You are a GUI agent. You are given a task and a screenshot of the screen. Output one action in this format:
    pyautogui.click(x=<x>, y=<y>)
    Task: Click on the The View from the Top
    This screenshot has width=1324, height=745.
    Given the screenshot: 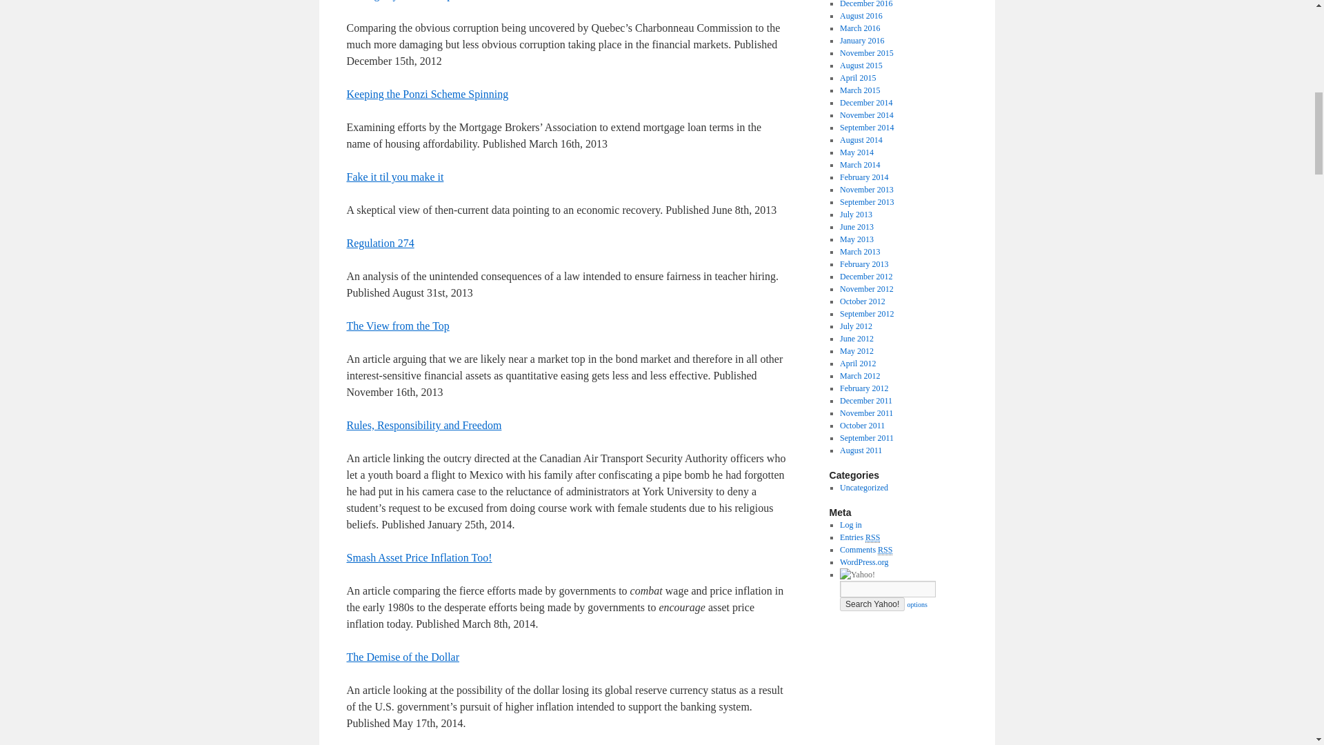 What is the action you would take?
    pyautogui.click(x=397, y=326)
    